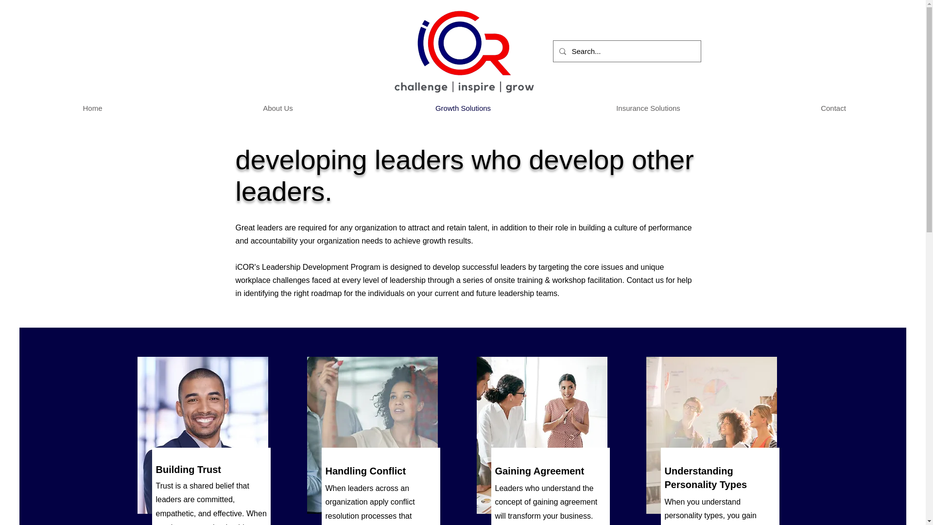  I want to click on Growth Solutions, so click(463, 108).